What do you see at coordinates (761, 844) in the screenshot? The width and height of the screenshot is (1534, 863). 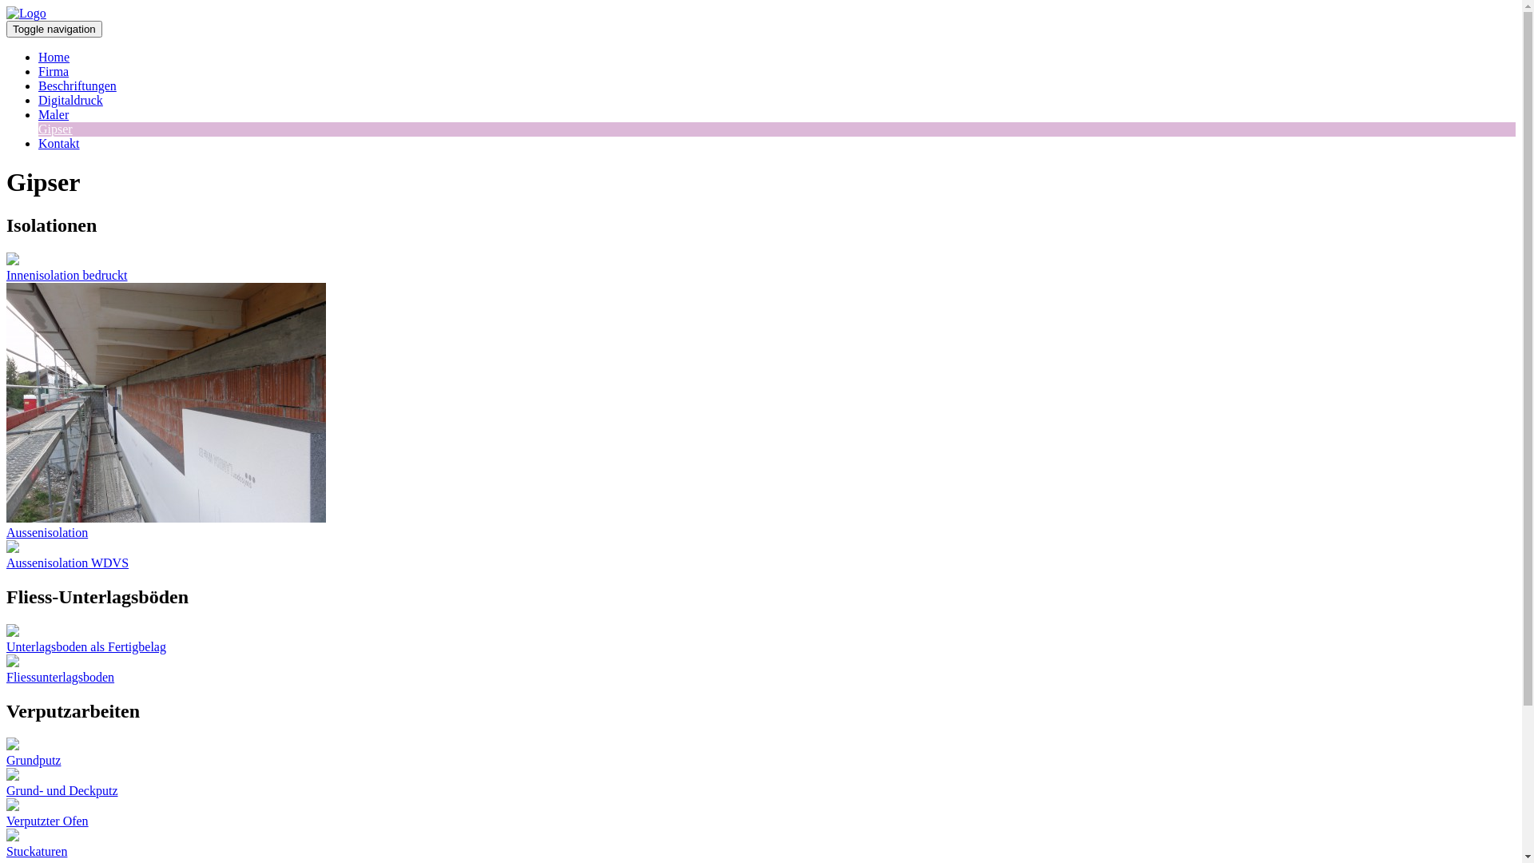 I see `Stuckaturen` at bounding box center [761, 844].